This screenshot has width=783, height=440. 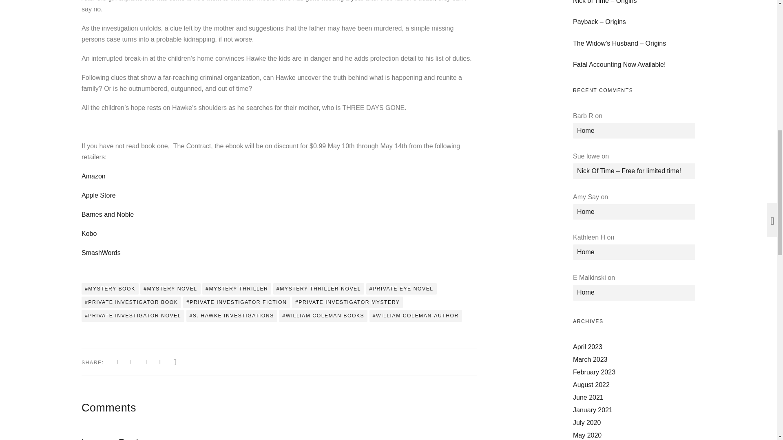 What do you see at coordinates (131, 302) in the screenshot?
I see `PRIVATE INVESTIGATOR BOOK` at bounding box center [131, 302].